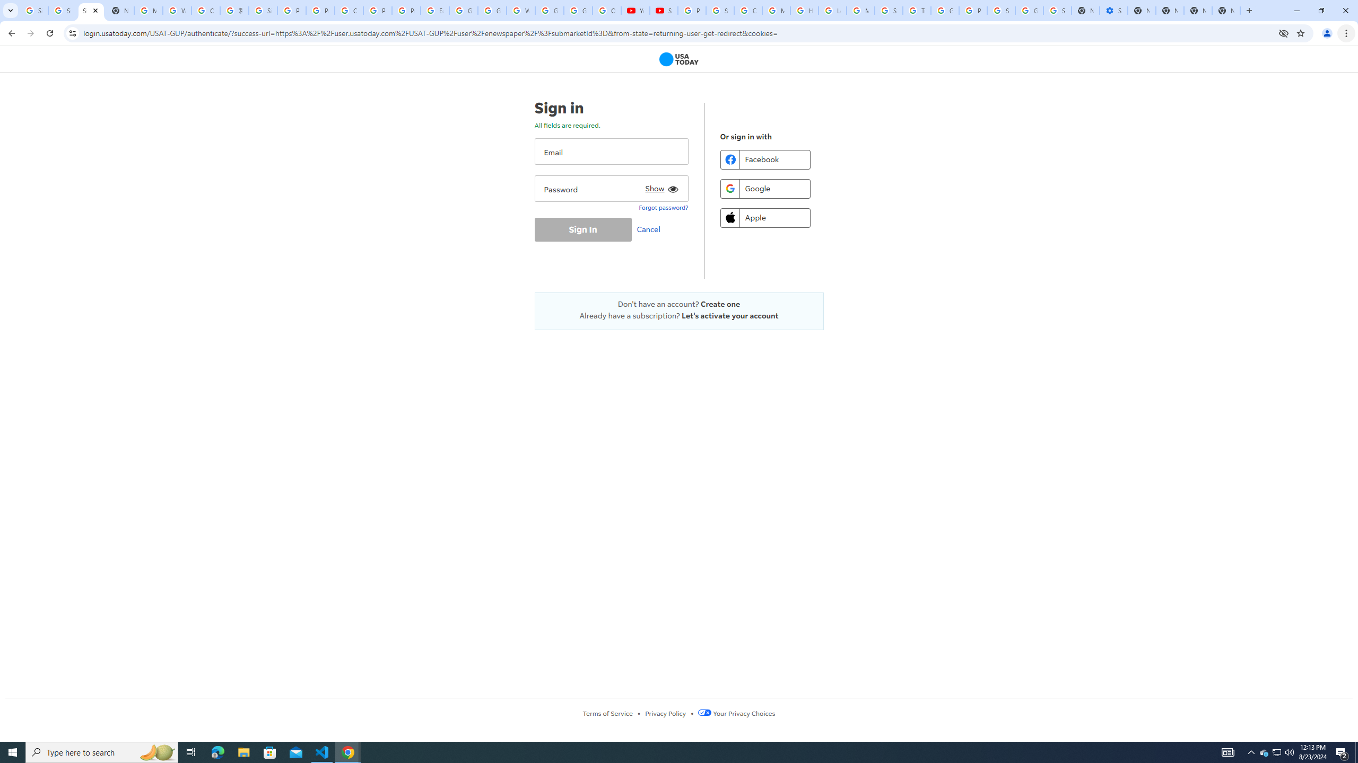 This screenshot has width=1358, height=763. Describe the element at coordinates (636, 11) in the screenshot. I see `YouTube` at that location.